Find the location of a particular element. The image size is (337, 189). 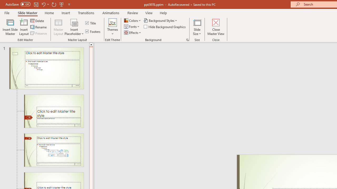

Themes is located at coordinates (112, 27).